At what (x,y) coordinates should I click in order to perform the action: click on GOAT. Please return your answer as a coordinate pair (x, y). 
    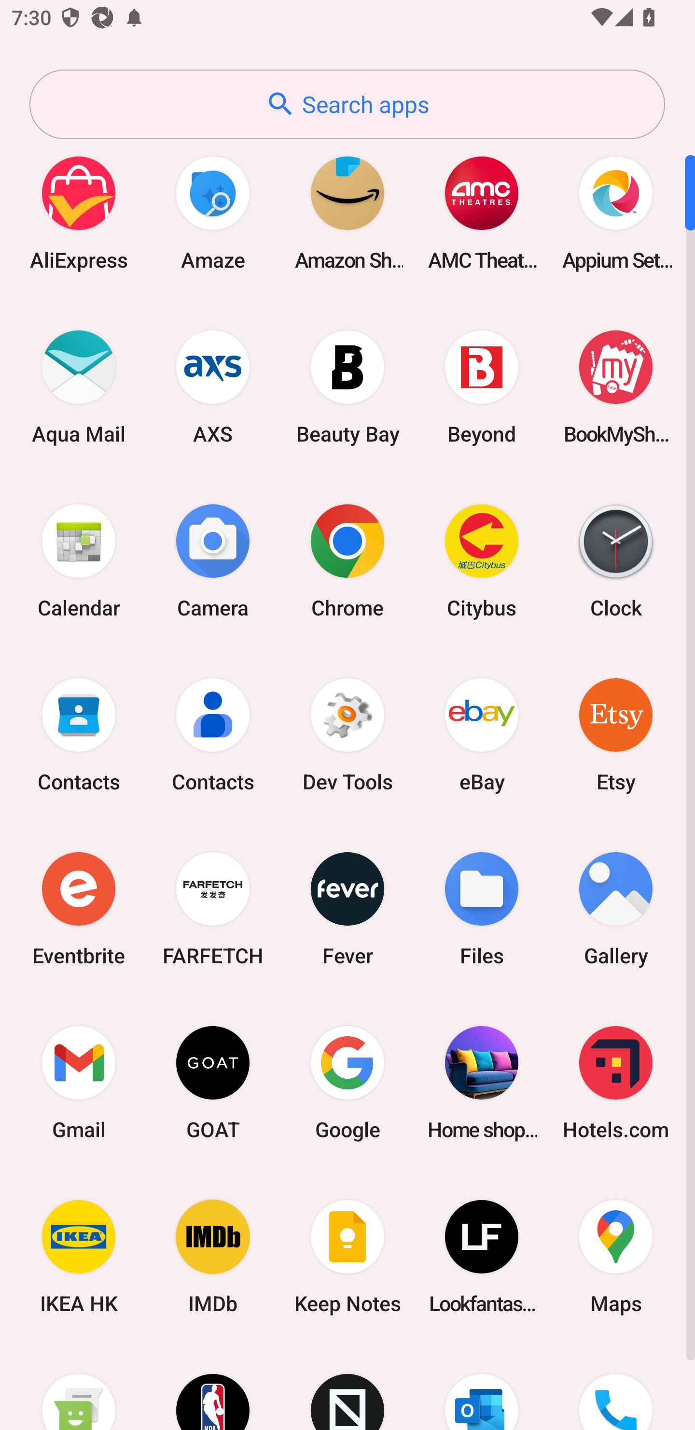
    Looking at the image, I should click on (213, 1082).